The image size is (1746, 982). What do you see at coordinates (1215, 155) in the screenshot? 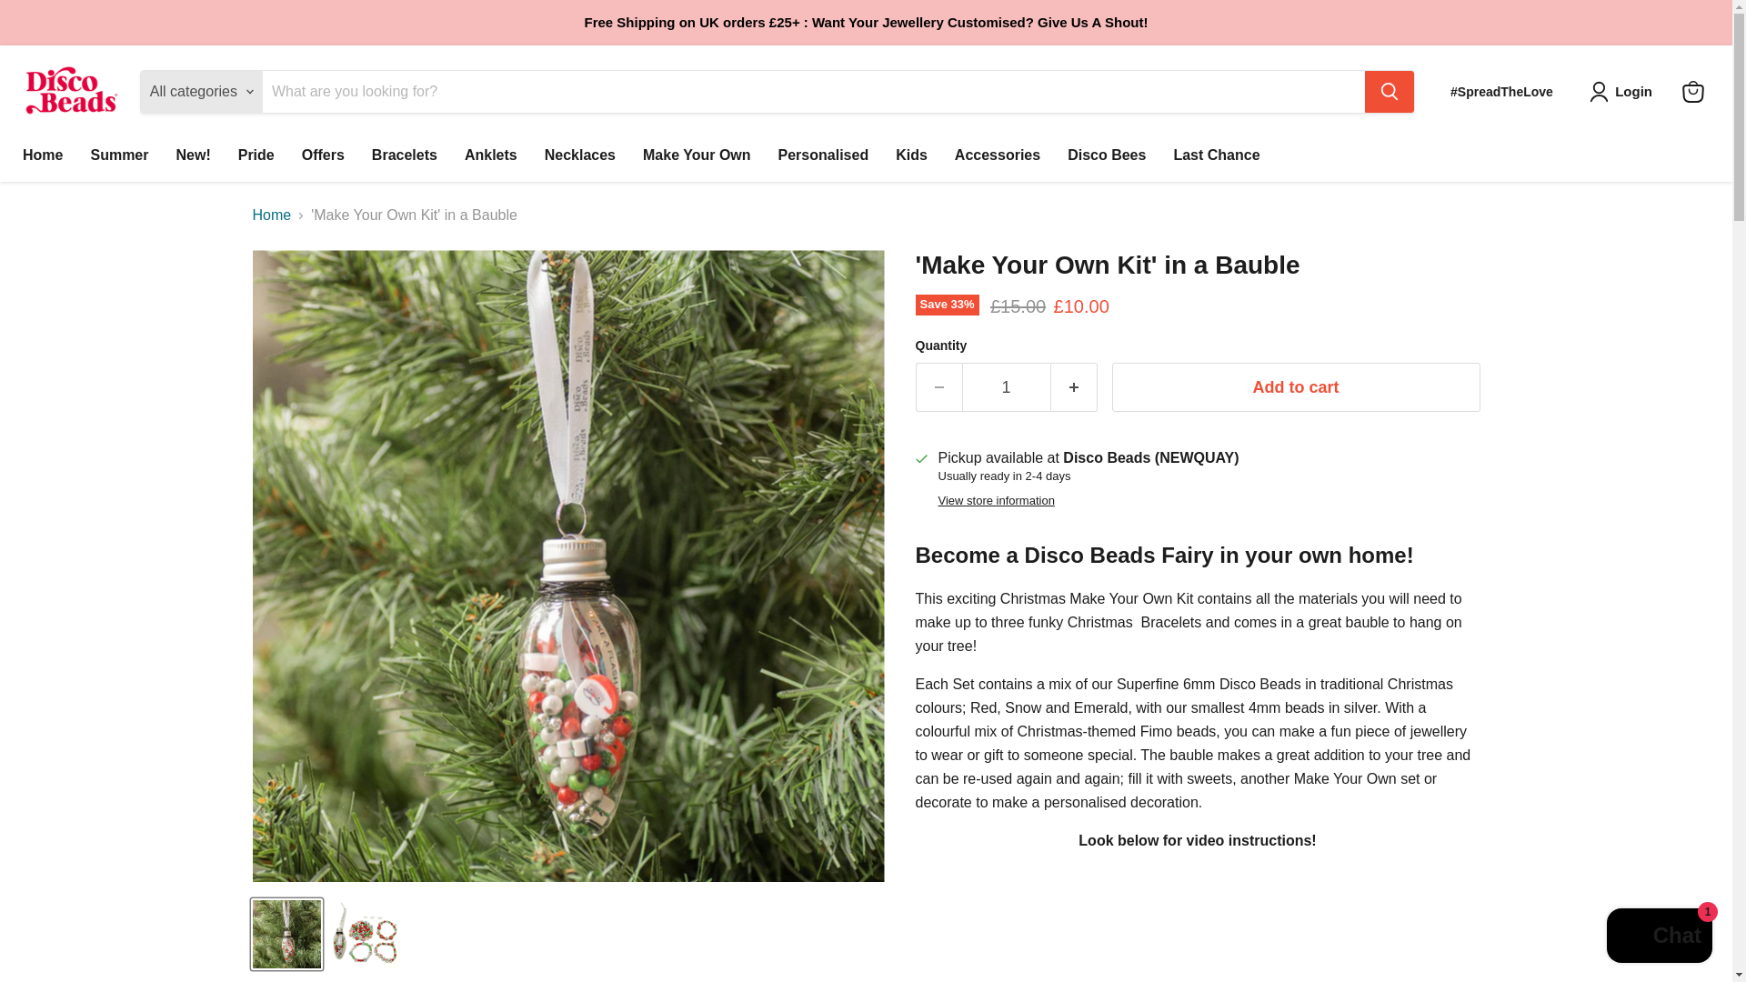
I see `Last Chance` at bounding box center [1215, 155].